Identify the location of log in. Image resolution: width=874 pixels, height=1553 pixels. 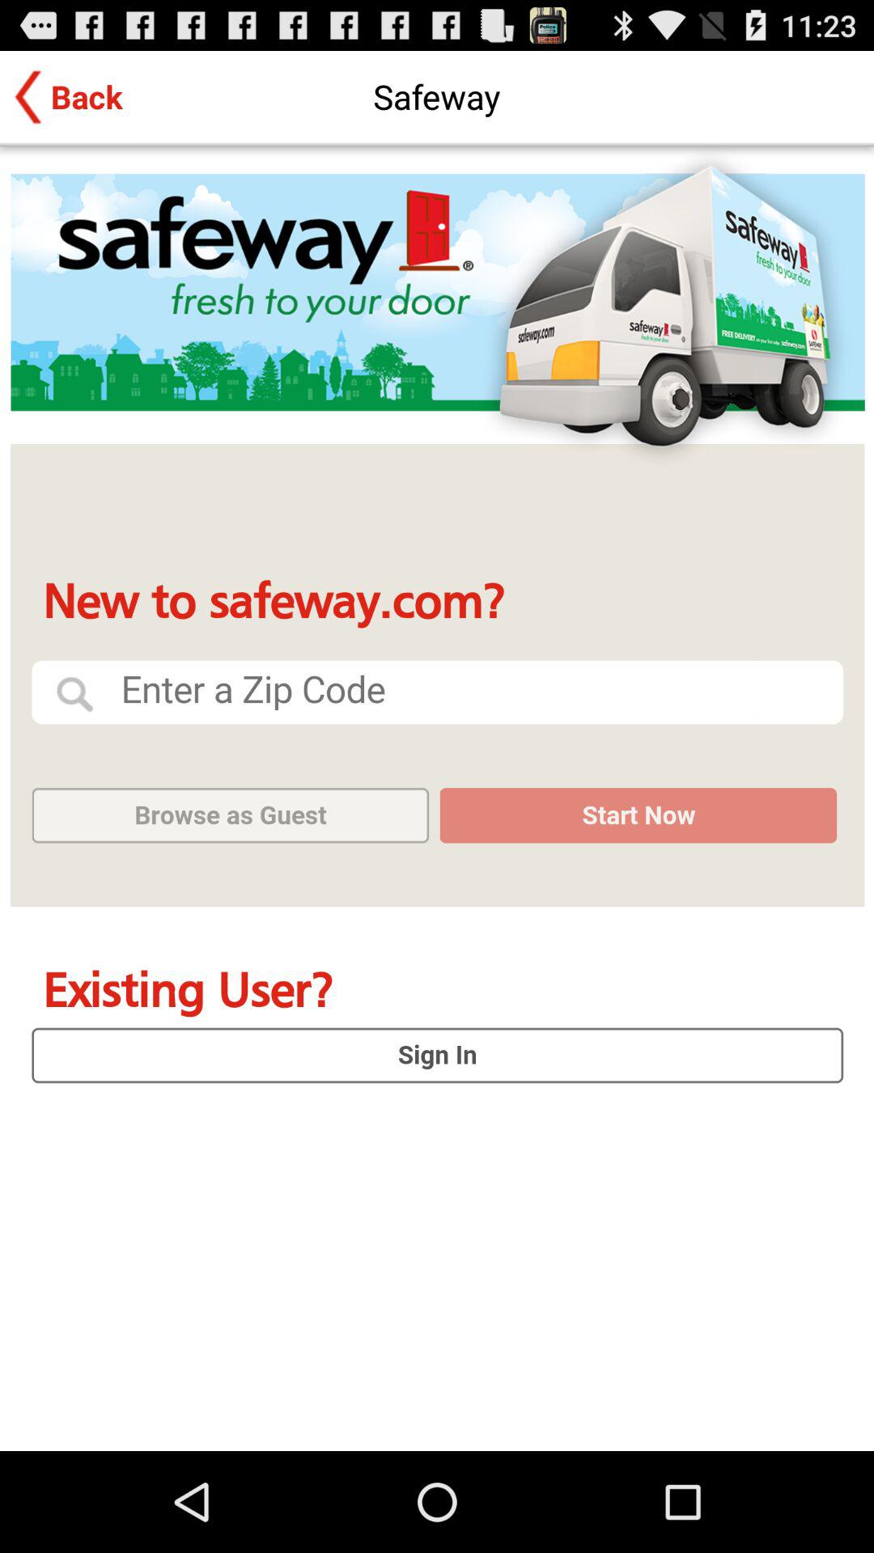
(437, 799).